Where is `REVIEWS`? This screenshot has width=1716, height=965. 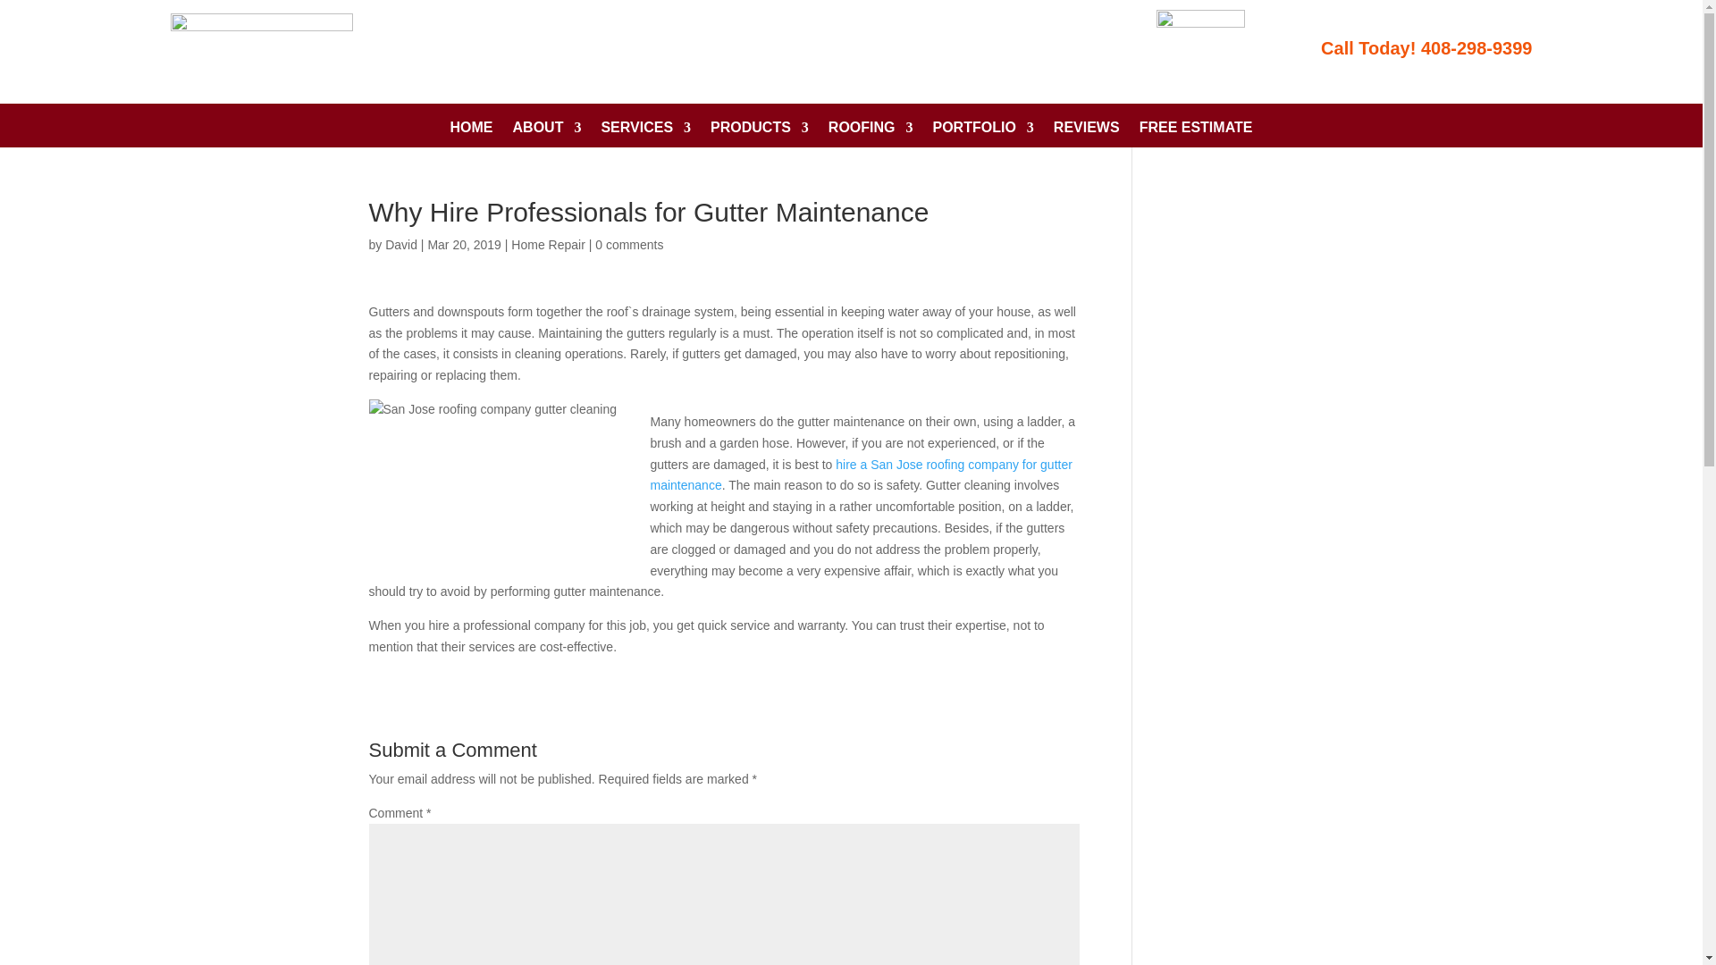
REVIEWS is located at coordinates (1087, 130).